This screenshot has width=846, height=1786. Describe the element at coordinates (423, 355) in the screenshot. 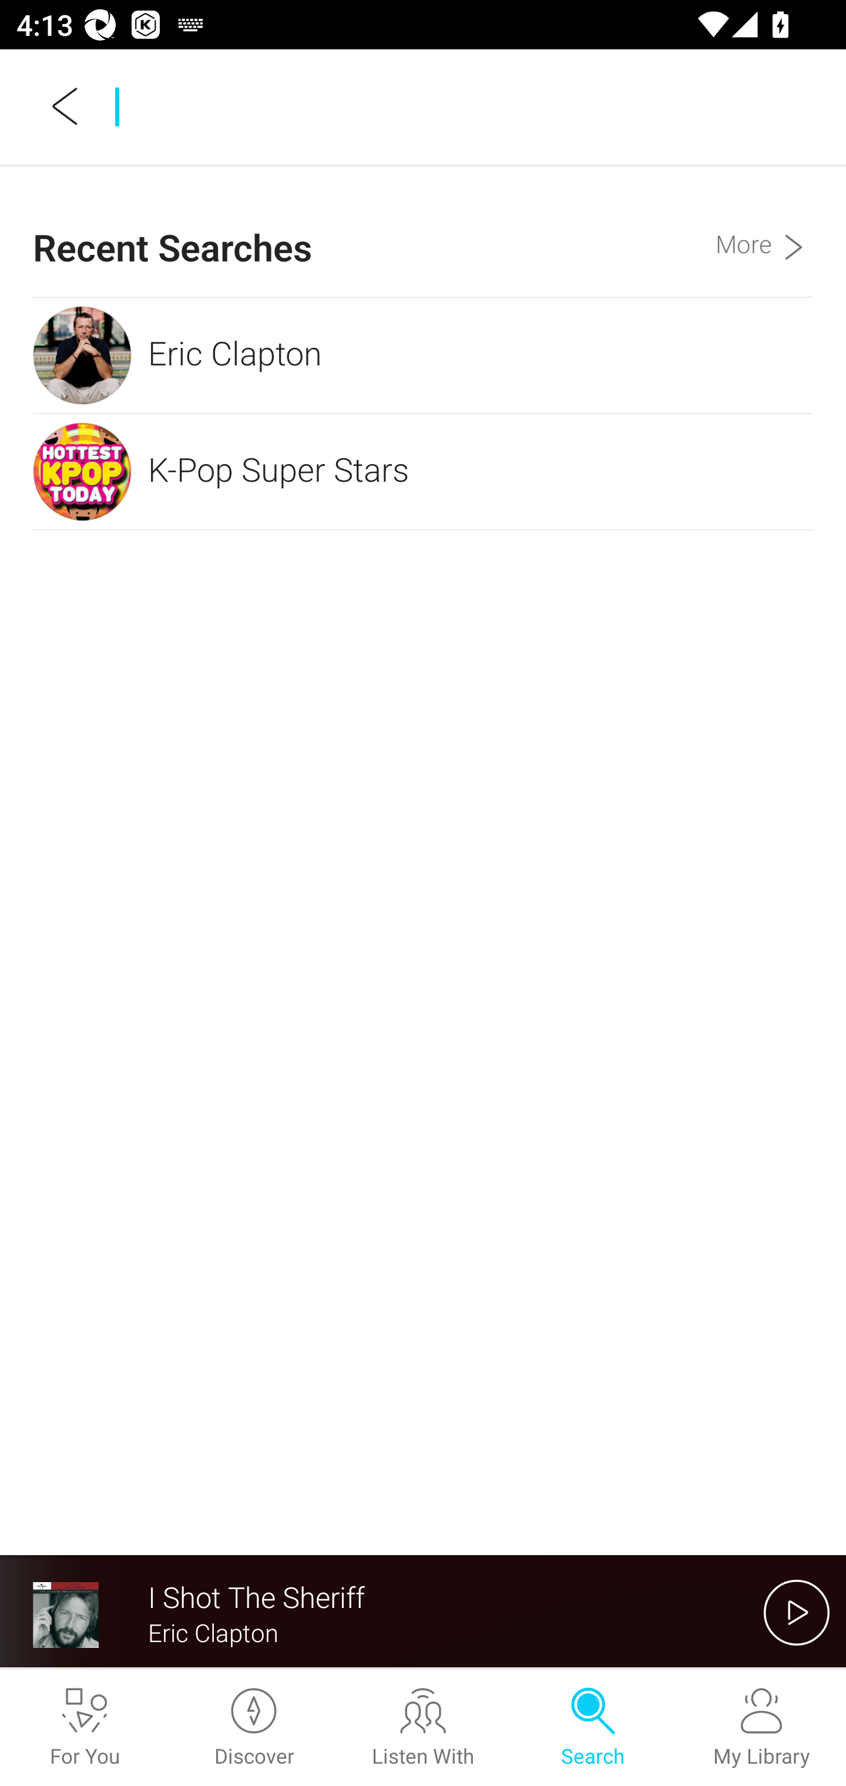

I see `Eric Clapton` at that location.